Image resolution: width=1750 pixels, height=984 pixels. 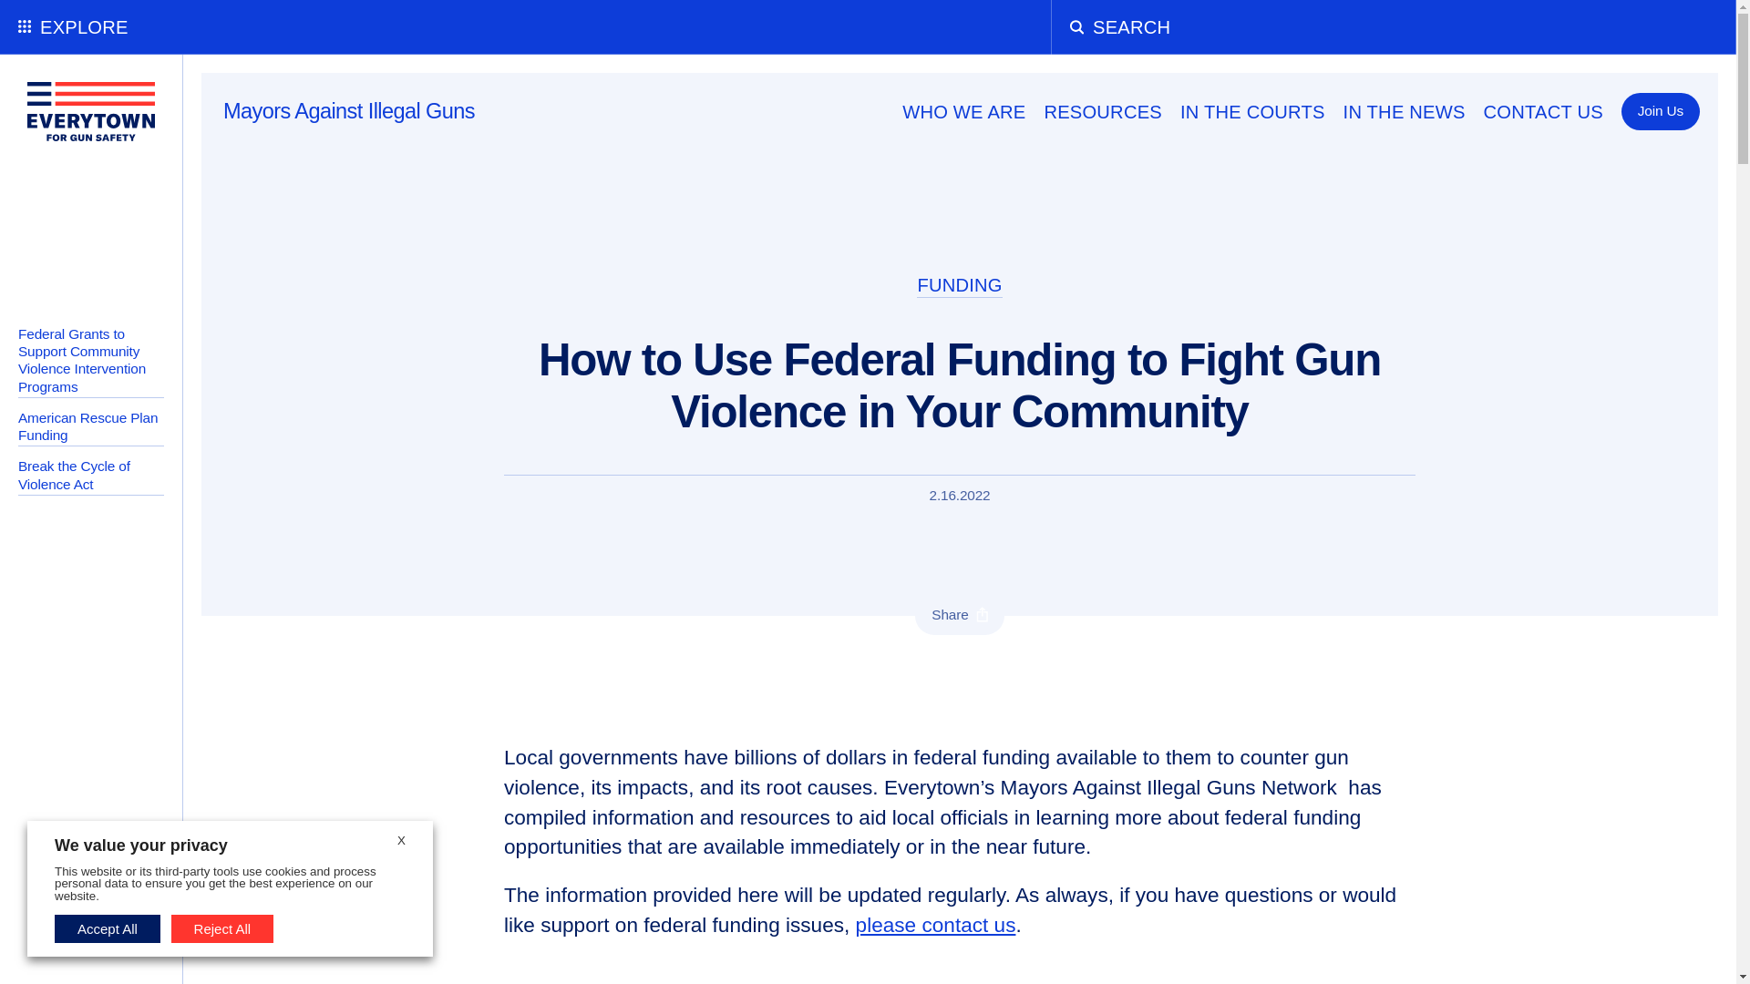 What do you see at coordinates (1543, 111) in the screenshot?
I see `CONTACT US` at bounding box center [1543, 111].